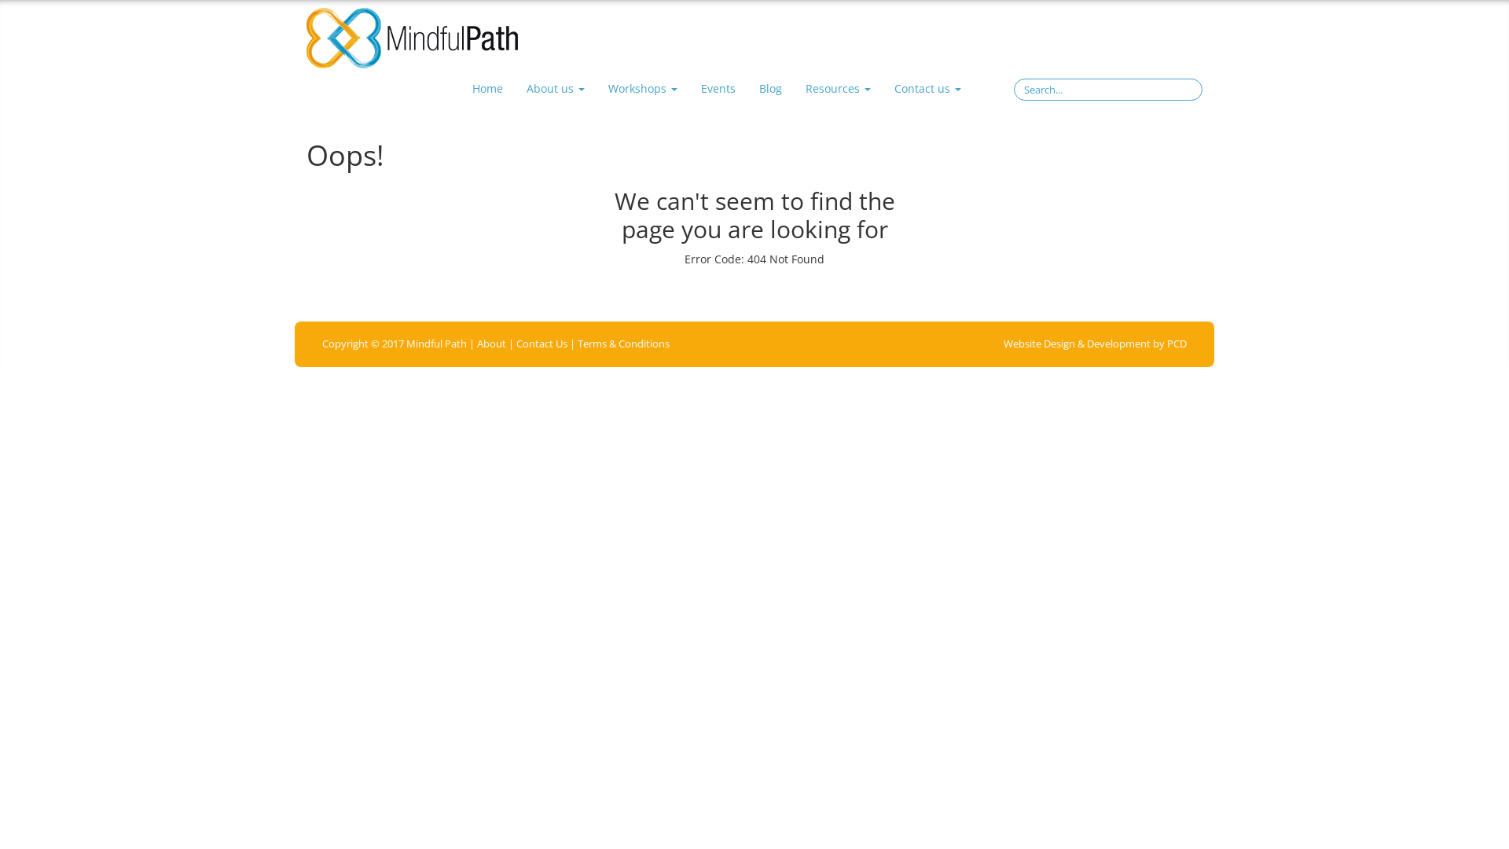  What do you see at coordinates (624, 344) in the screenshot?
I see `Terms & Conditions` at bounding box center [624, 344].